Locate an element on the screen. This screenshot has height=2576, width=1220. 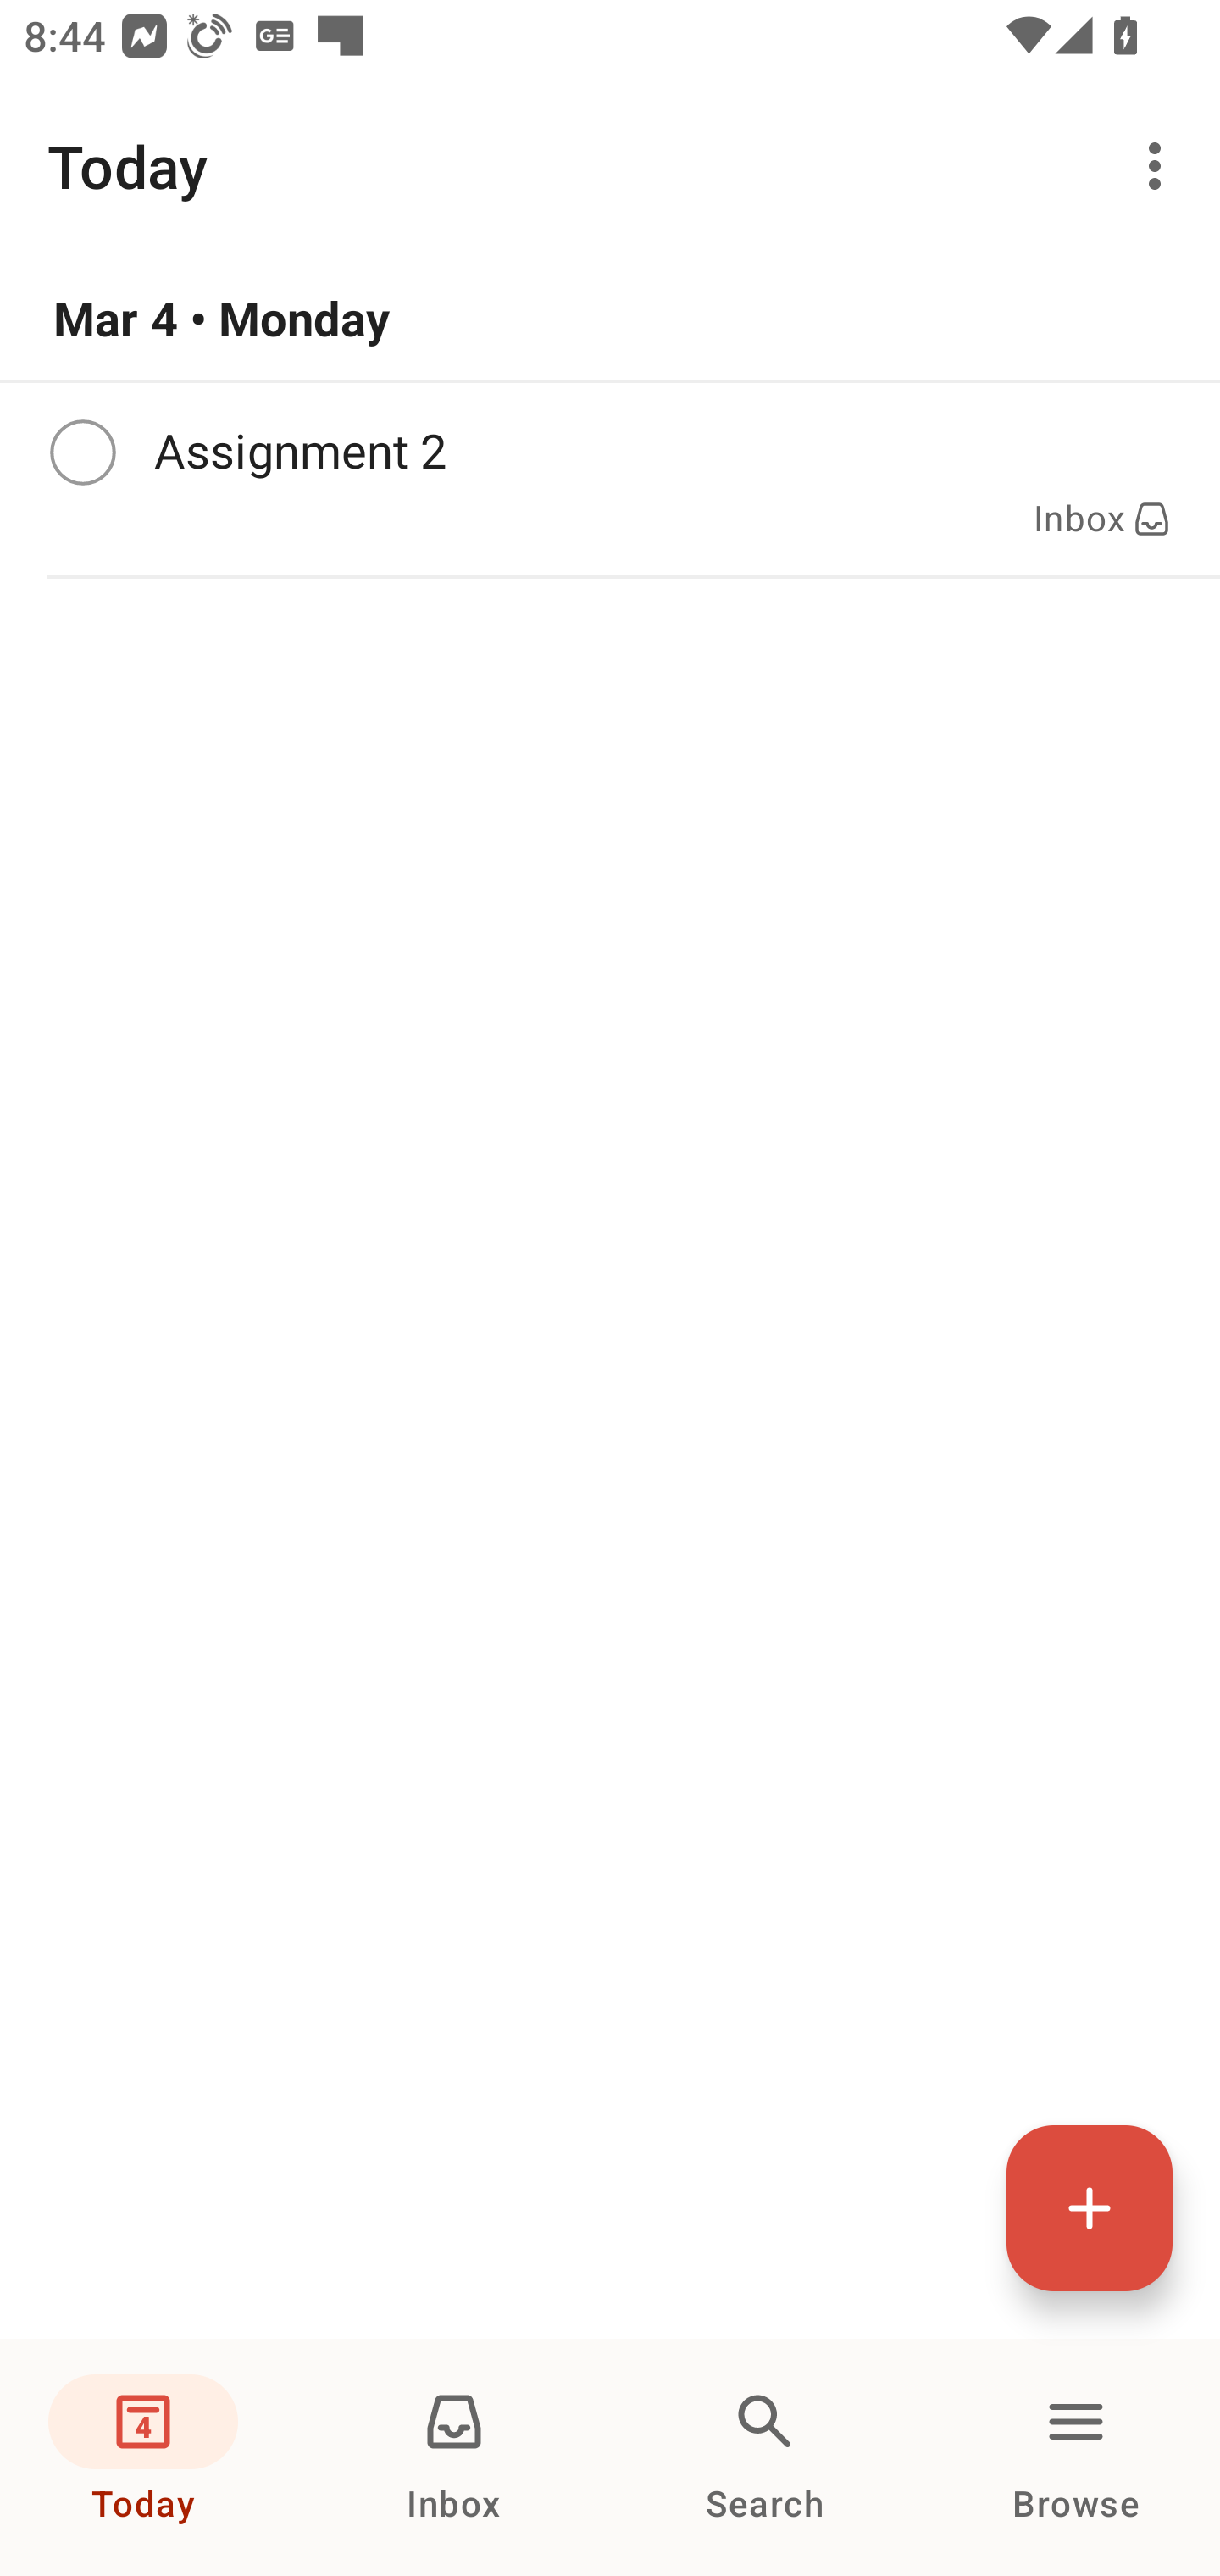
Mar 4 • Monday is located at coordinates (610, 319).